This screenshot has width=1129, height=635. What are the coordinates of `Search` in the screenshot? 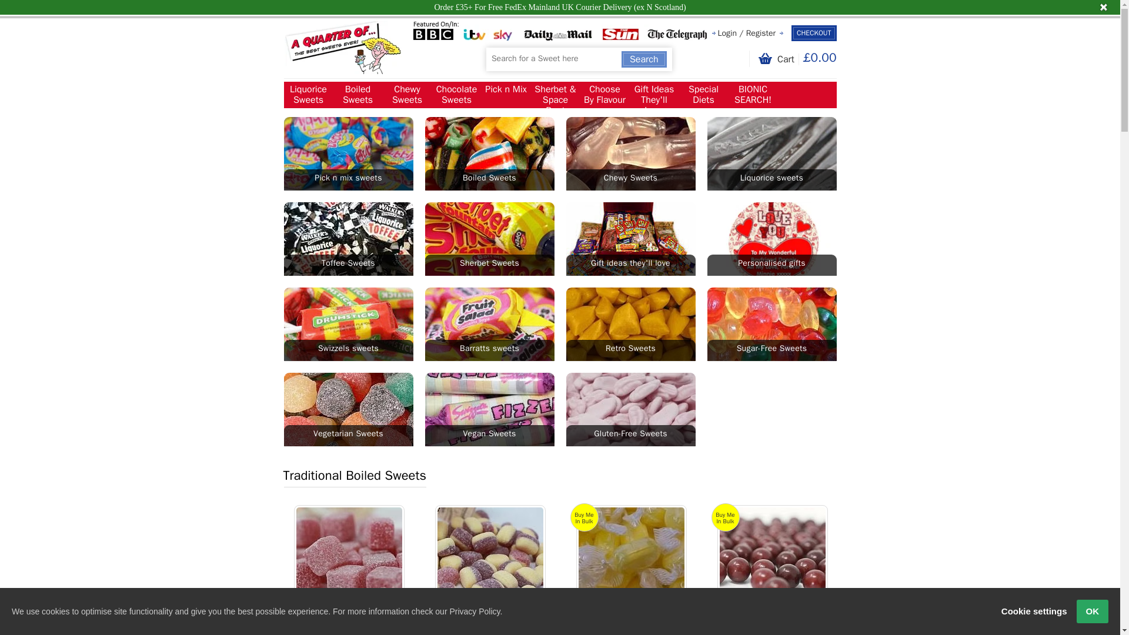 It's located at (644, 59).